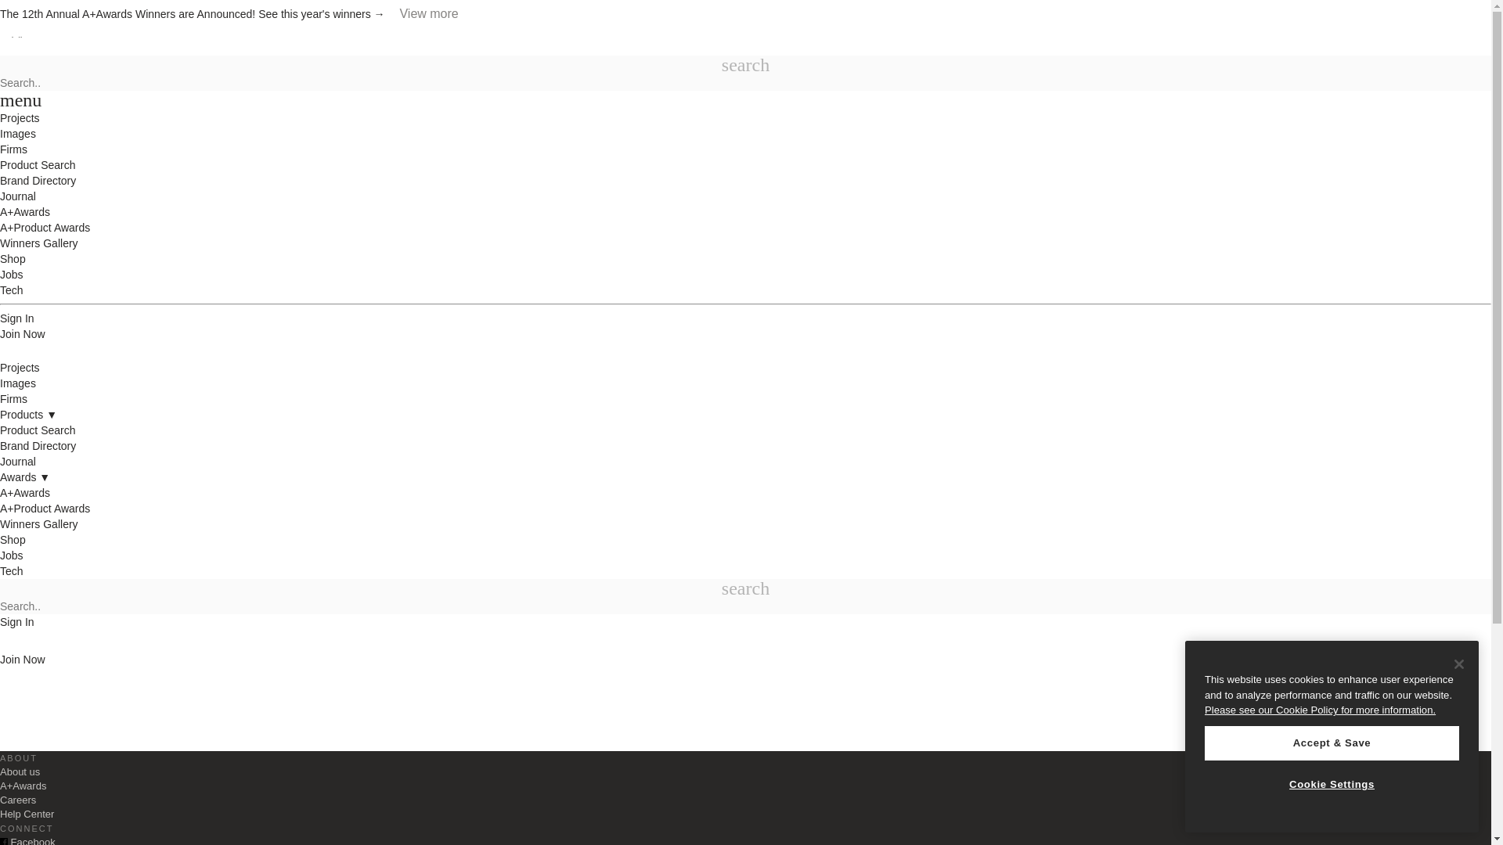  I want to click on Careers, so click(18, 800).